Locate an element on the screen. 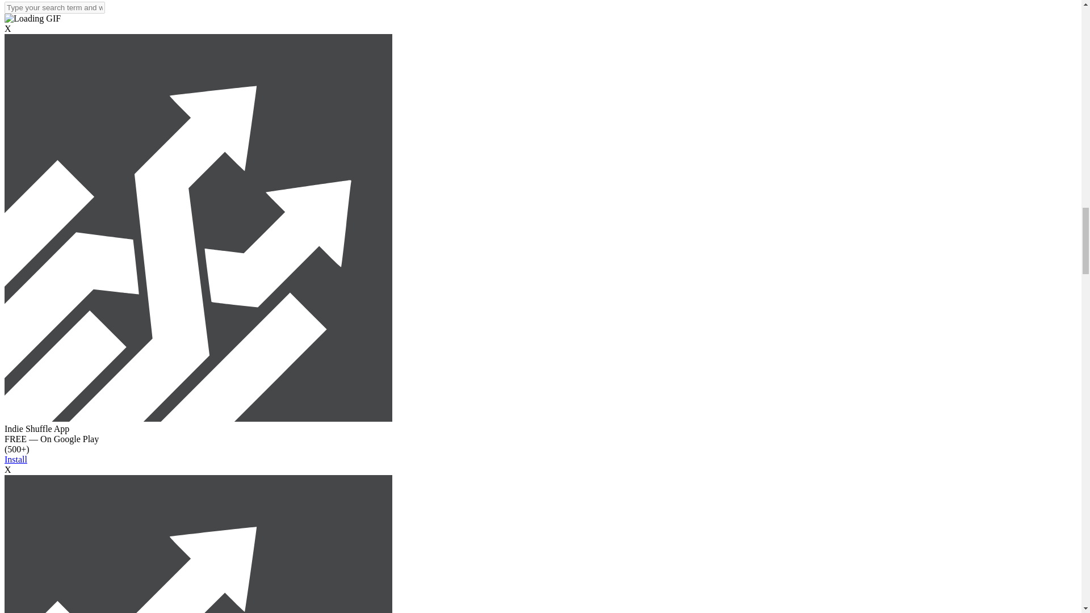 The image size is (1090, 613). Install Android App is located at coordinates (198, 419).